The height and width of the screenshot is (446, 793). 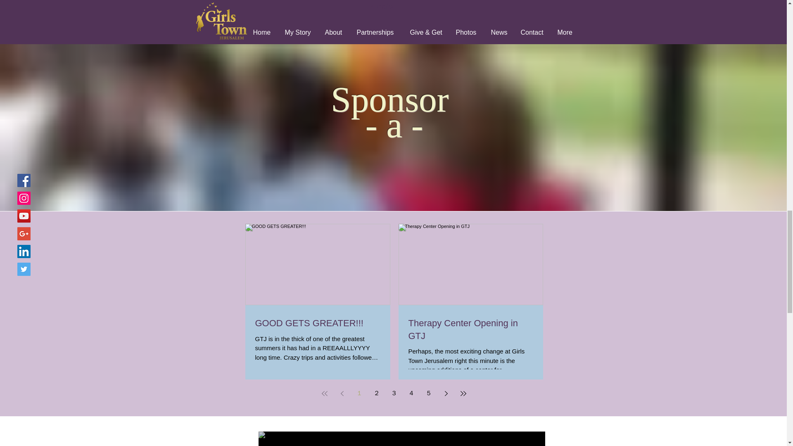 What do you see at coordinates (470, 330) in the screenshot?
I see `Therapy Center Opening in GTJ` at bounding box center [470, 330].